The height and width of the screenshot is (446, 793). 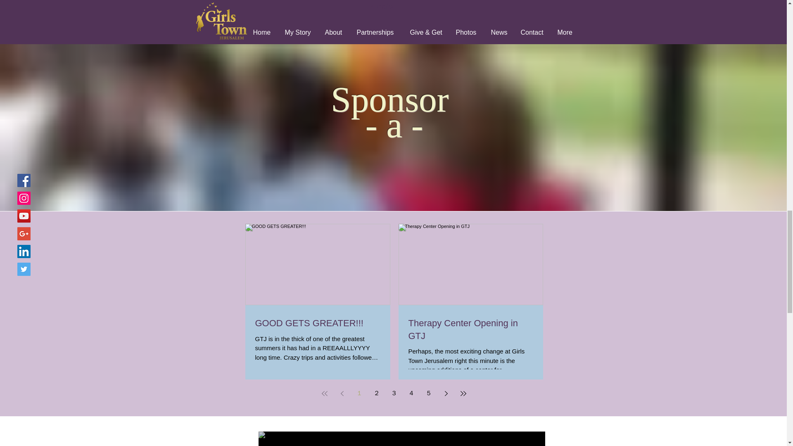 What do you see at coordinates (470, 330) in the screenshot?
I see `Therapy Center Opening in GTJ` at bounding box center [470, 330].